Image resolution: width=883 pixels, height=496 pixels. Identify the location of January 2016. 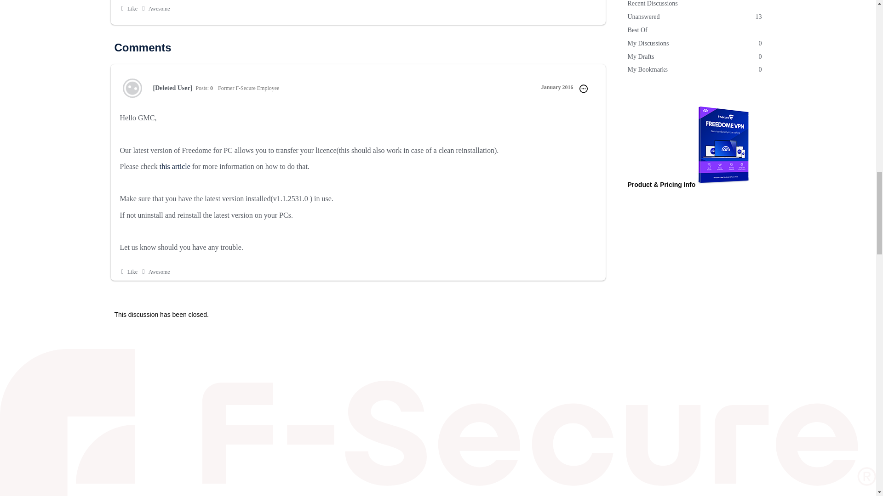
(694, 57).